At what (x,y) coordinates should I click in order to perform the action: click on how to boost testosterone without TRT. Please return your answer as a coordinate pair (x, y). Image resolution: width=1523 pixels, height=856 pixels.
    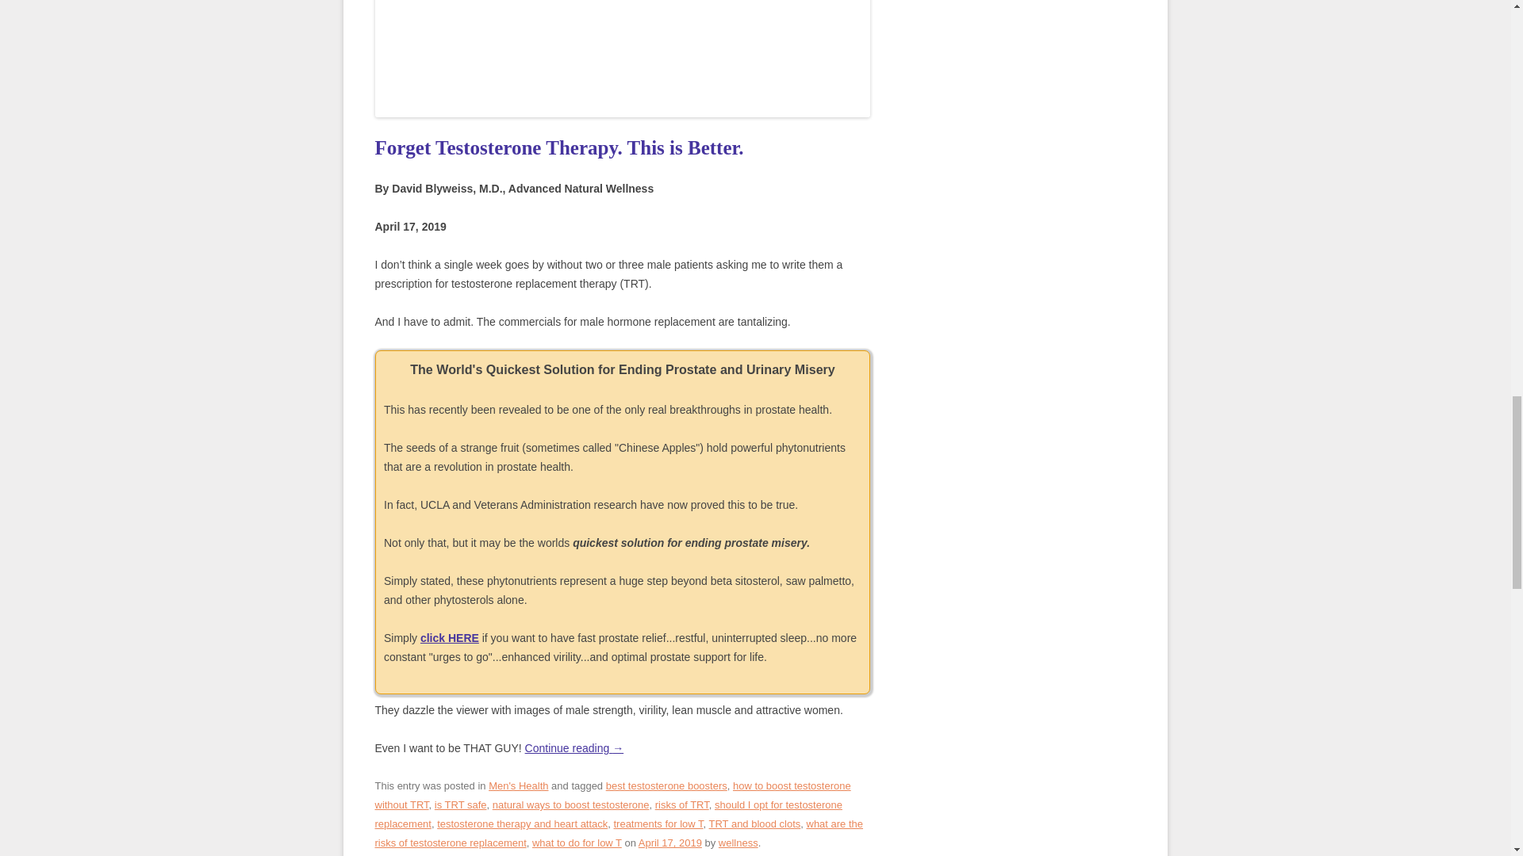
    Looking at the image, I should click on (612, 794).